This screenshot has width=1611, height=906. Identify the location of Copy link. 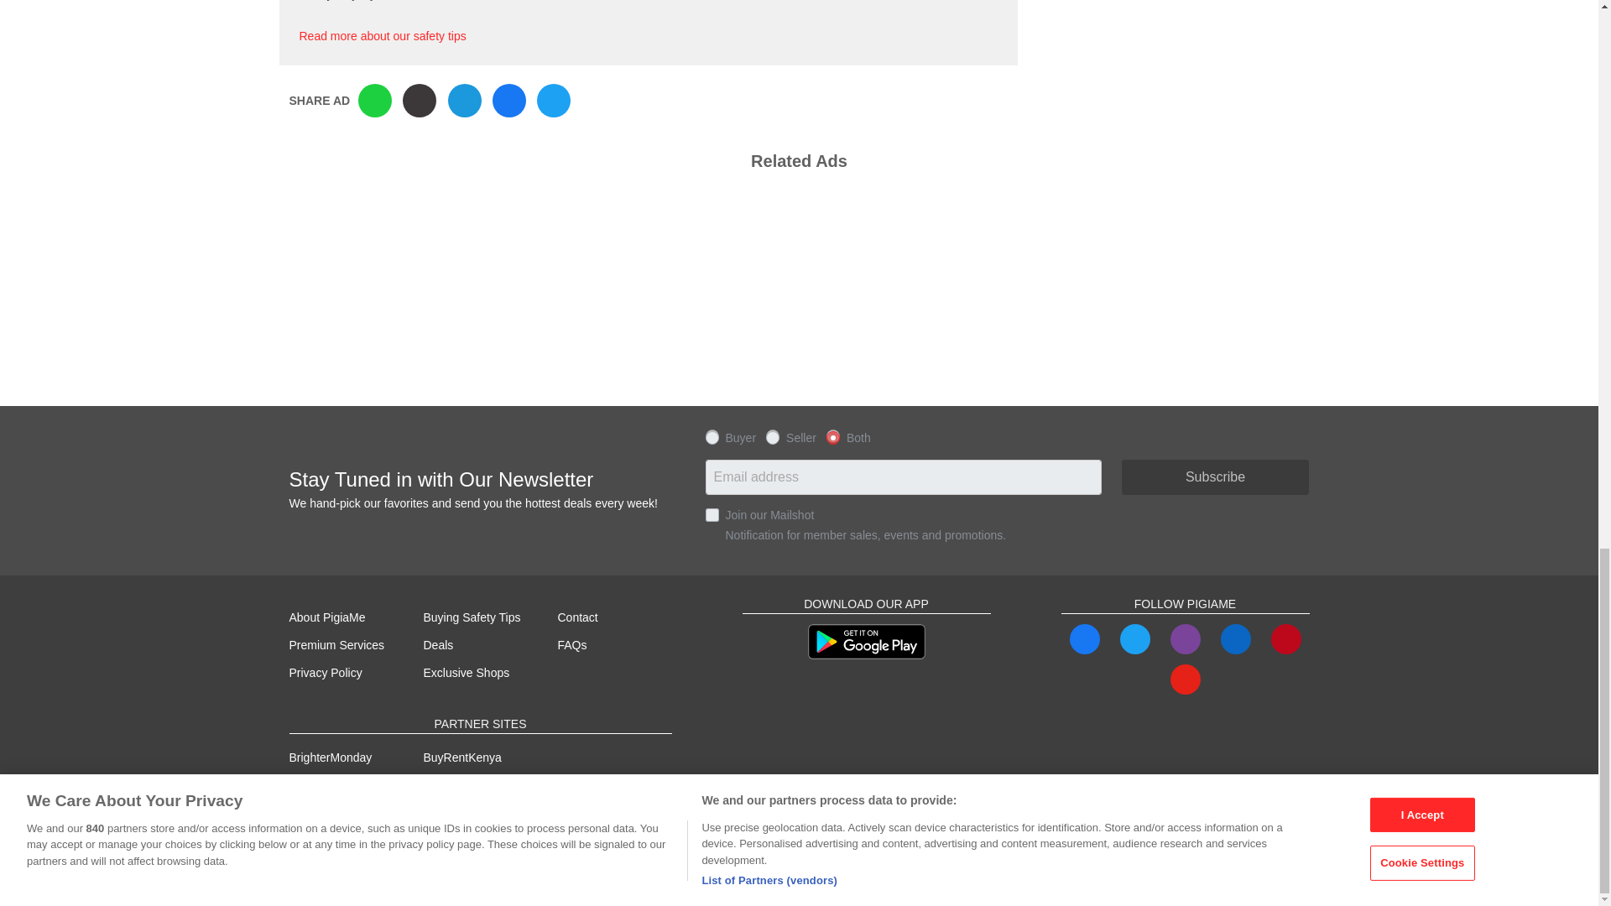
(420, 101).